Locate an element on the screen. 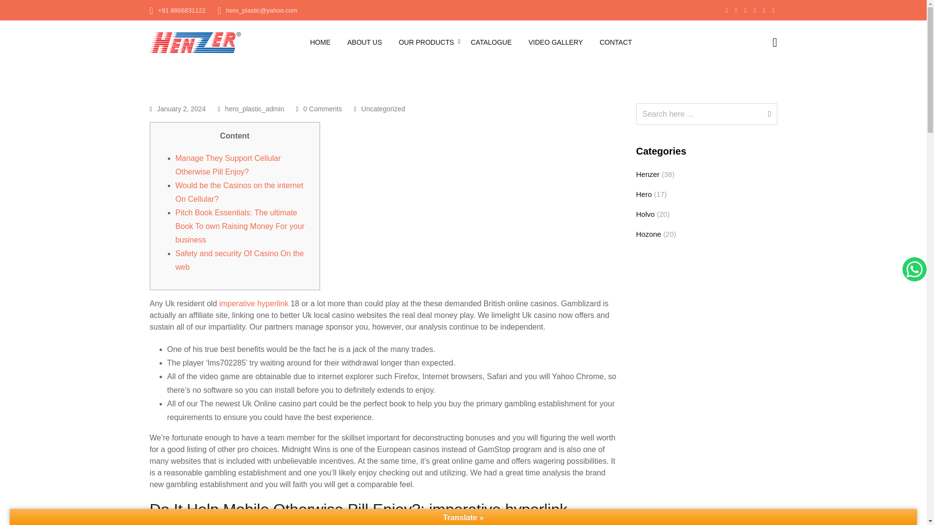  OUR PRODUCTS is located at coordinates (426, 42).